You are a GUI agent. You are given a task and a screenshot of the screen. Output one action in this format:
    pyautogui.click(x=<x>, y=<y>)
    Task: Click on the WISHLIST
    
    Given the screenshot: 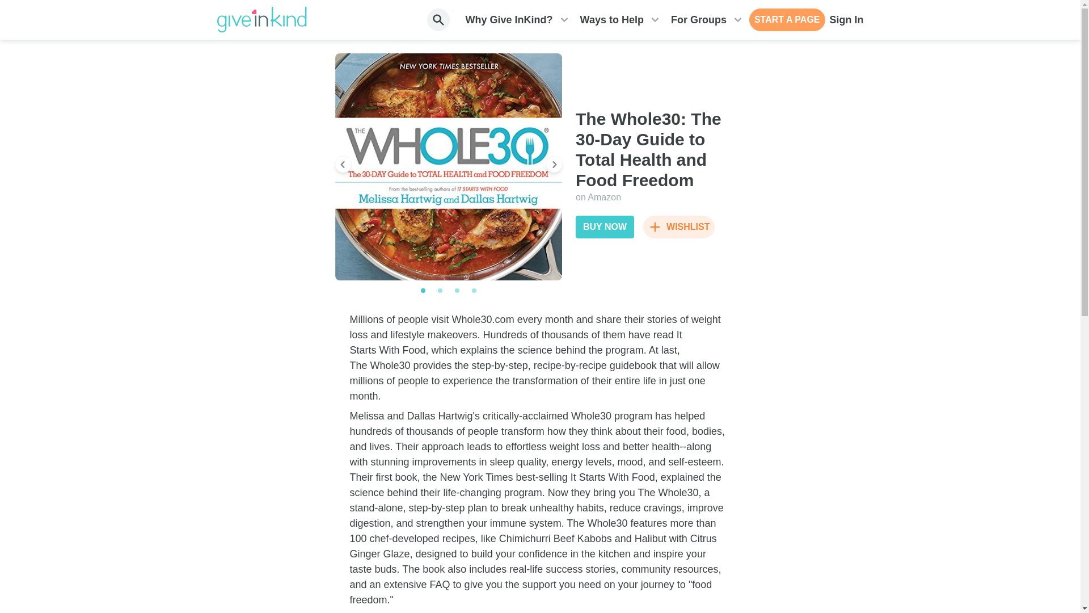 What is the action you would take?
    pyautogui.click(x=678, y=227)
    